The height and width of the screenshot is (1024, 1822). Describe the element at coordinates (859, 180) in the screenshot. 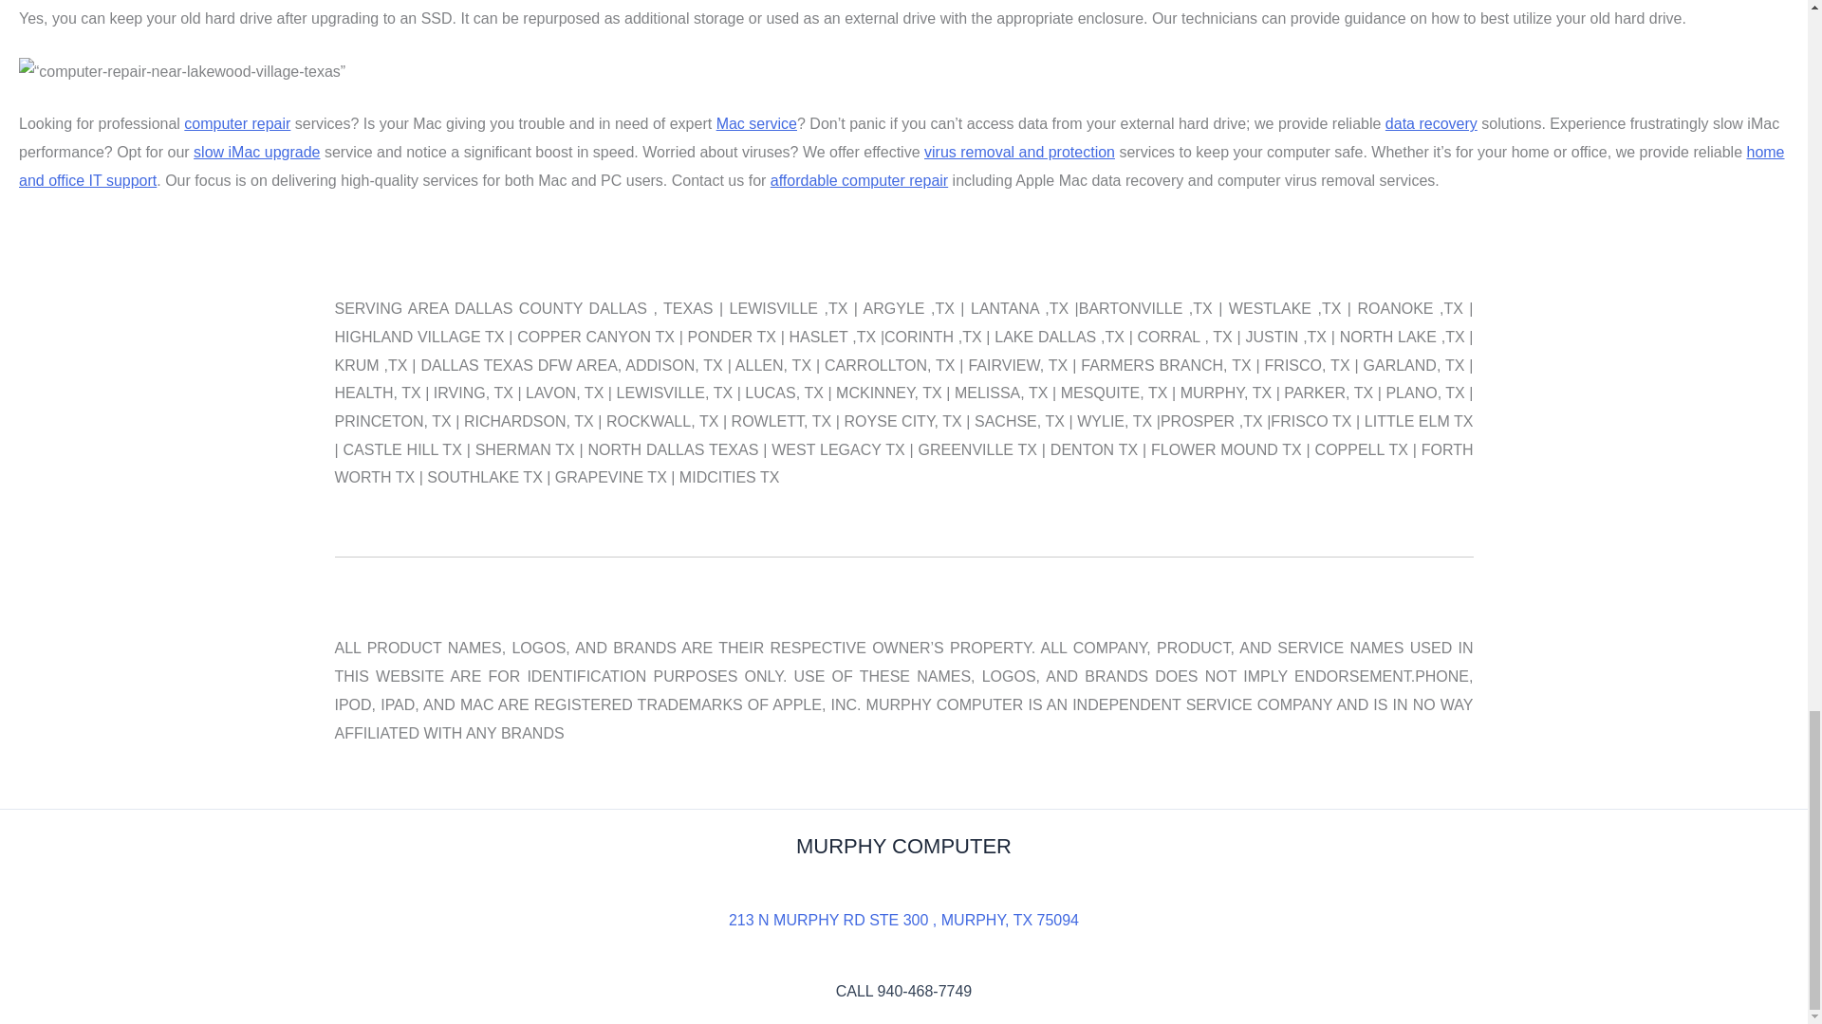

I see `affordable computer repair` at that location.